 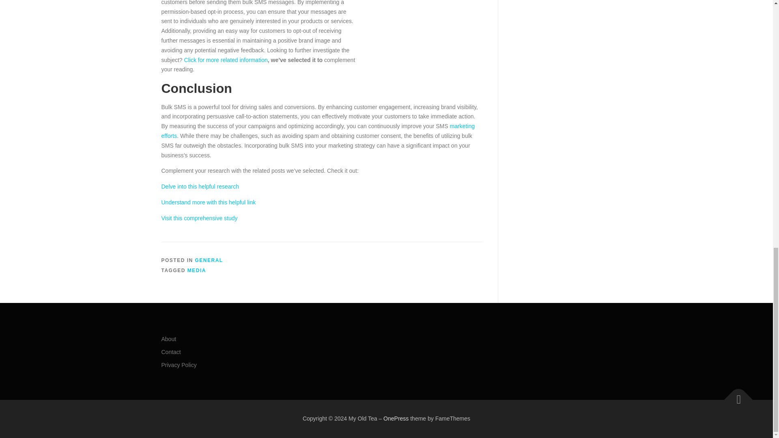 What do you see at coordinates (199, 218) in the screenshot?
I see `Visit this comprehensive study` at bounding box center [199, 218].